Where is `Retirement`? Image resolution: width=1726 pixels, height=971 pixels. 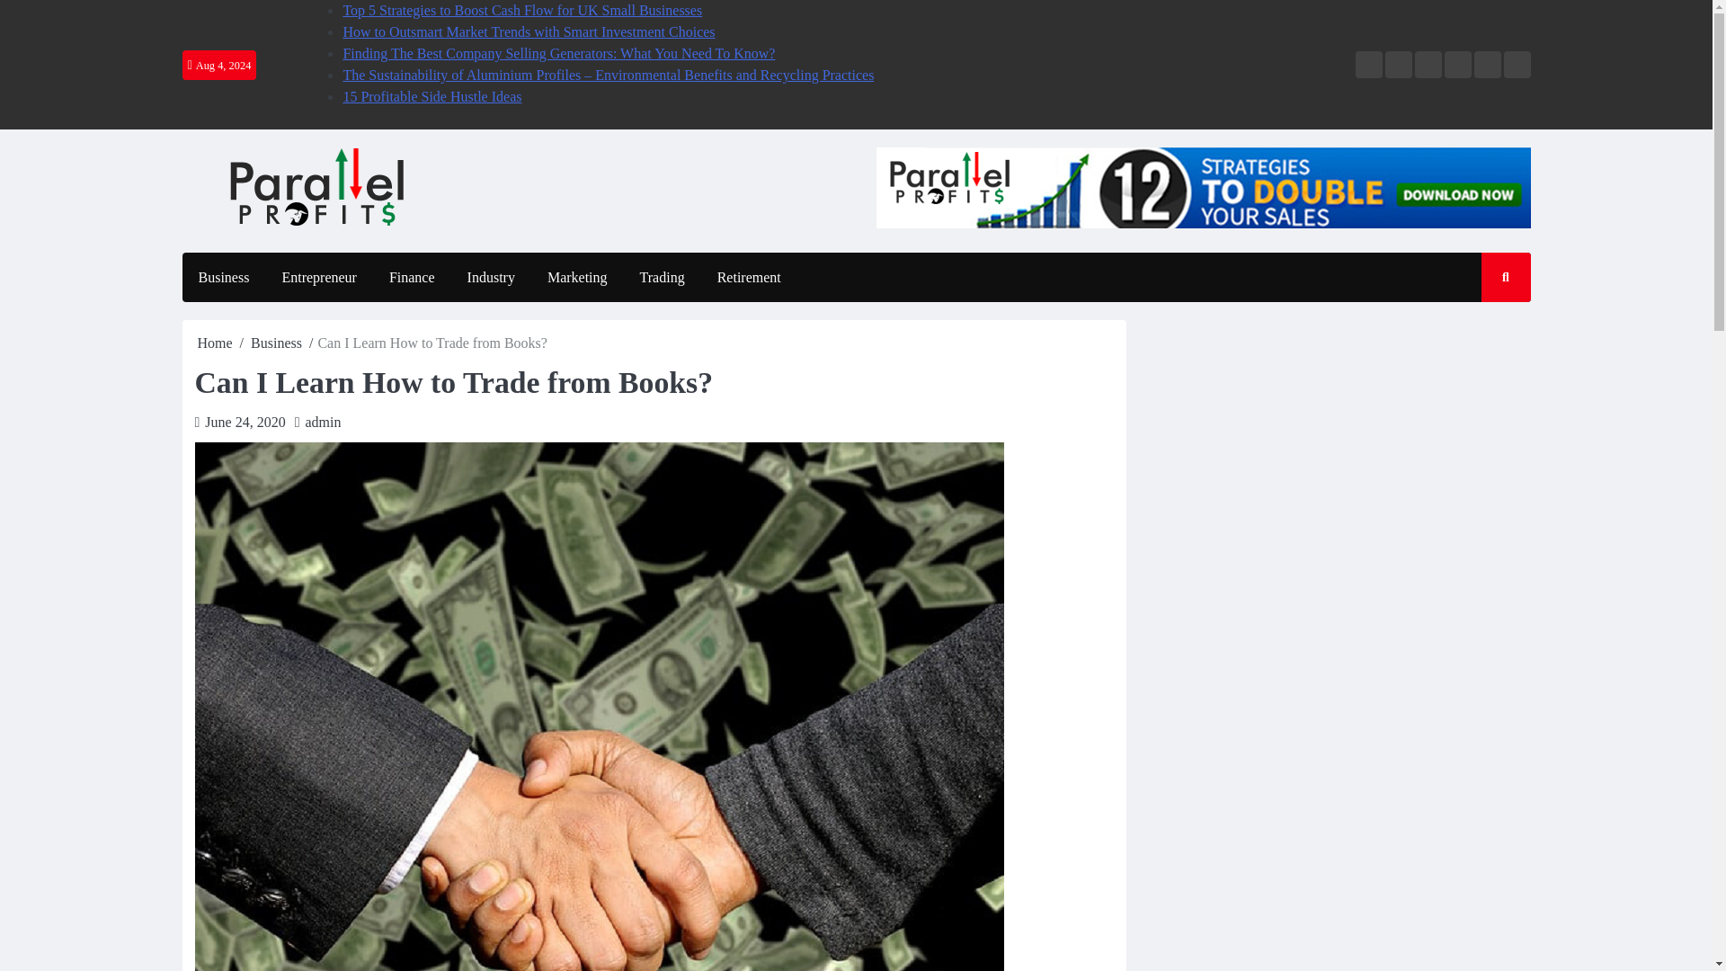 Retirement is located at coordinates (749, 277).